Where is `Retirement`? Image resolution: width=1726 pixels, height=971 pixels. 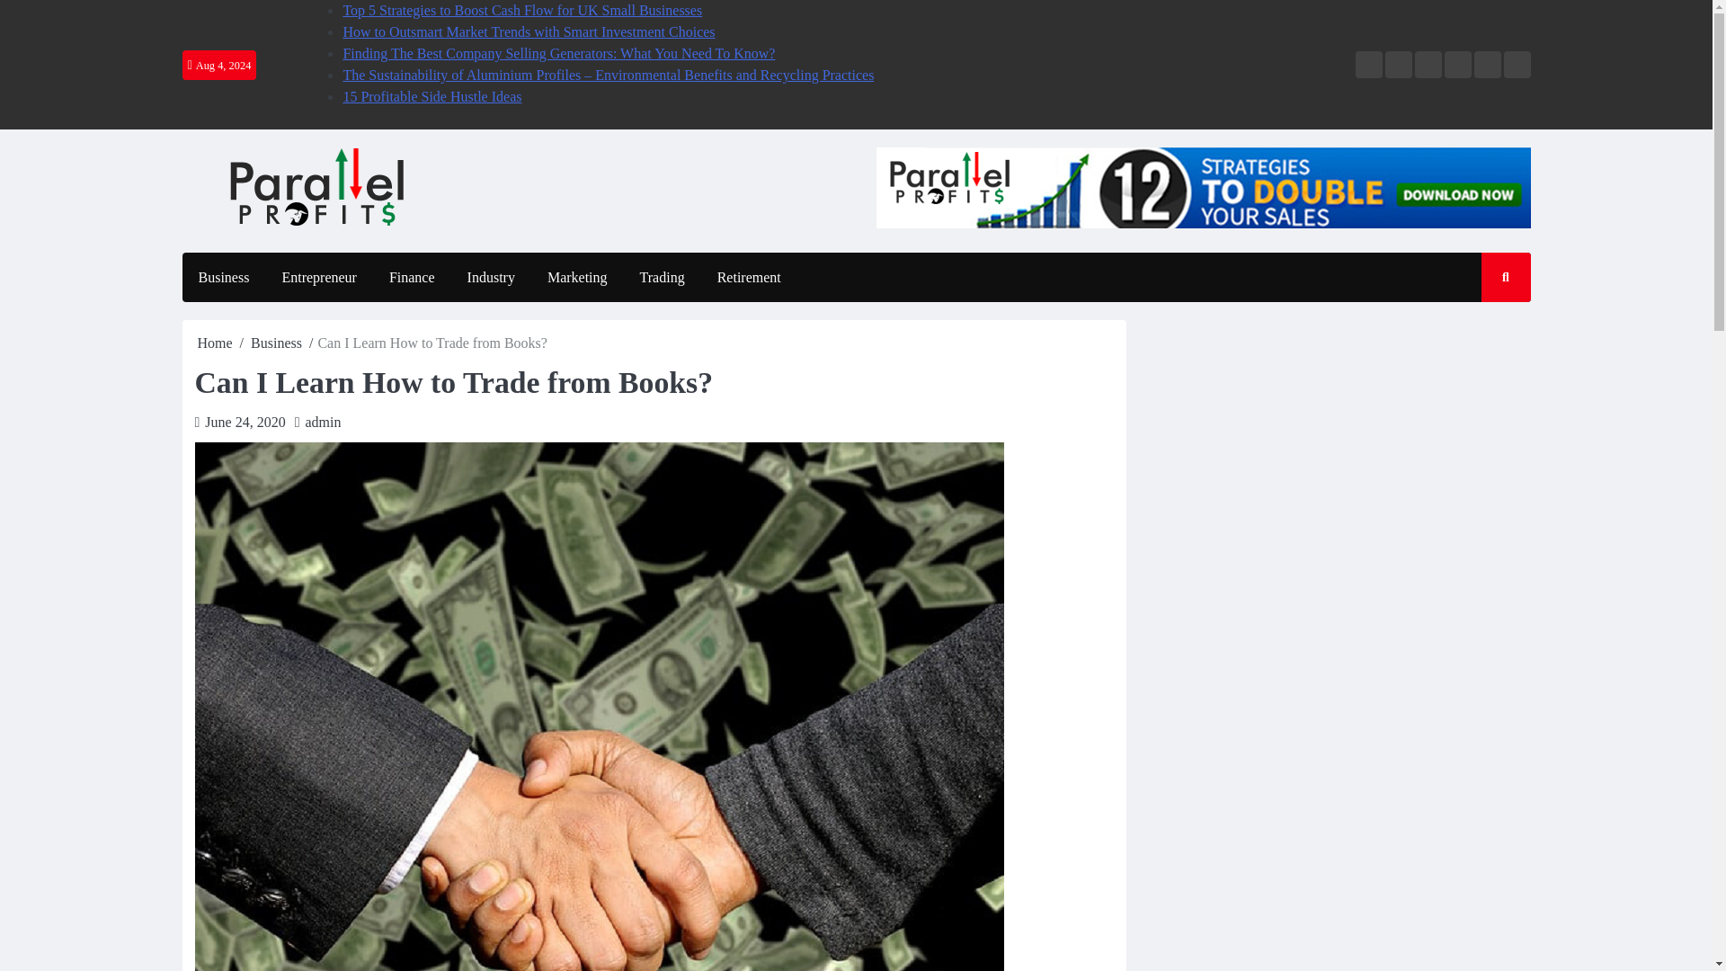 Retirement is located at coordinates (749, 277).